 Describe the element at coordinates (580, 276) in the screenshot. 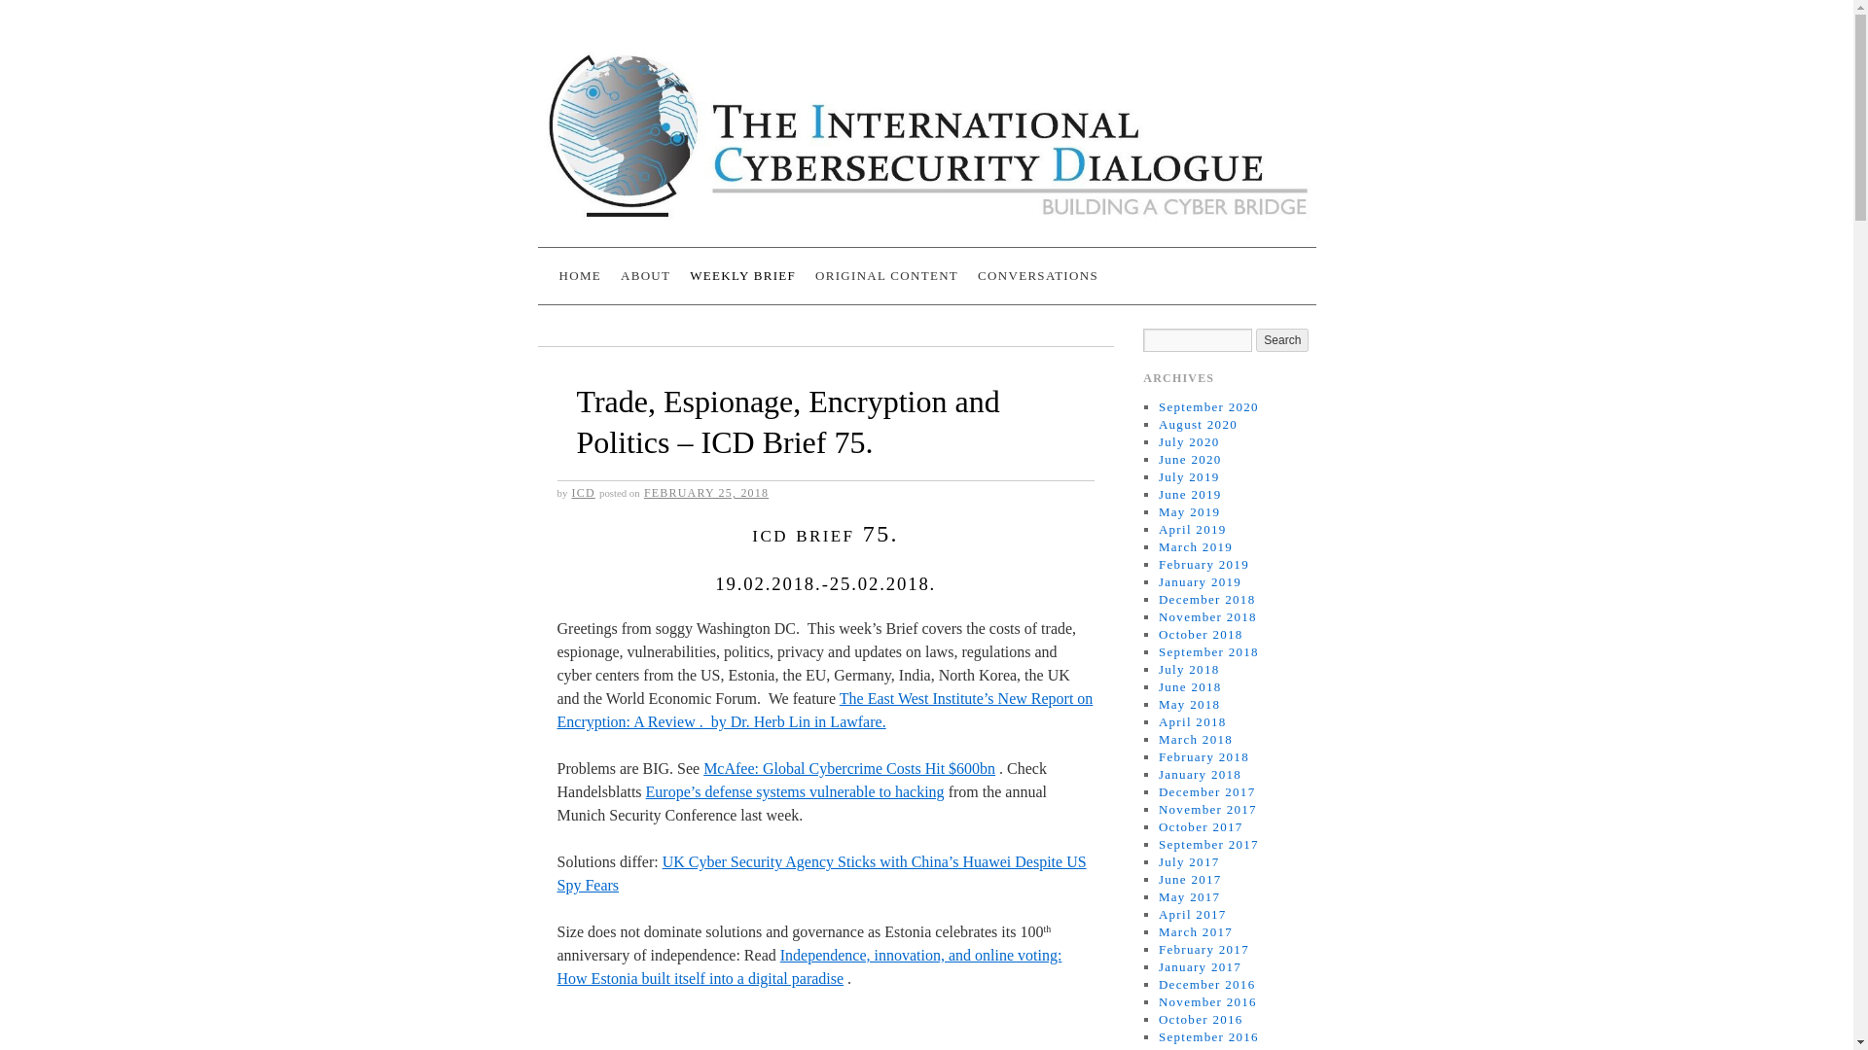

I see `HOME` at that location.